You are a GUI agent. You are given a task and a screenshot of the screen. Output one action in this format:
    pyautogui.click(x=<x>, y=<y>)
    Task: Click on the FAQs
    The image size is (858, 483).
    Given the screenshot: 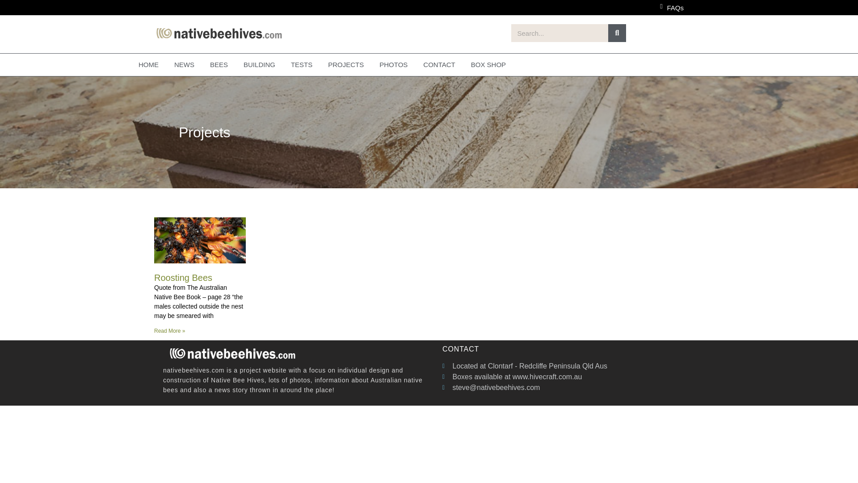 What is the action you would take?
    pyautogui.click(x=675, y=7)
    